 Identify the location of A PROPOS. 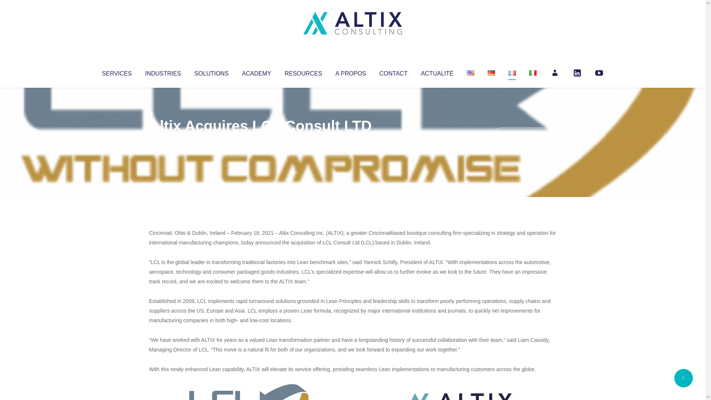
(351, 72).